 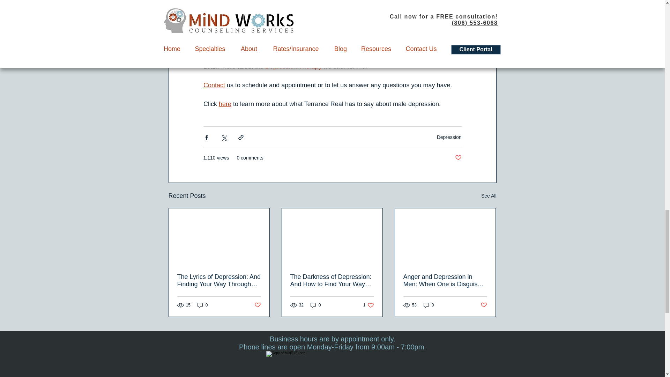 What do you see at coordinates (225, 104) in the screenshot?
I see `here` at bounding box center [225, 104].